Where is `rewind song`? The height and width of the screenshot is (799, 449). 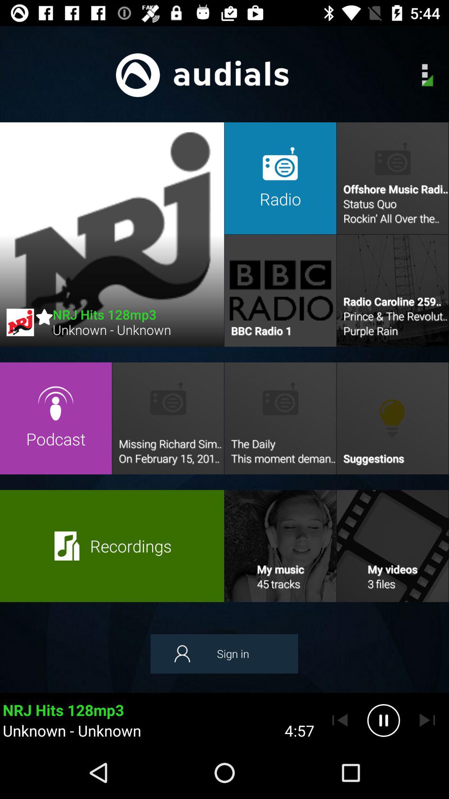
rewind song is located at coordinates (340, 720).